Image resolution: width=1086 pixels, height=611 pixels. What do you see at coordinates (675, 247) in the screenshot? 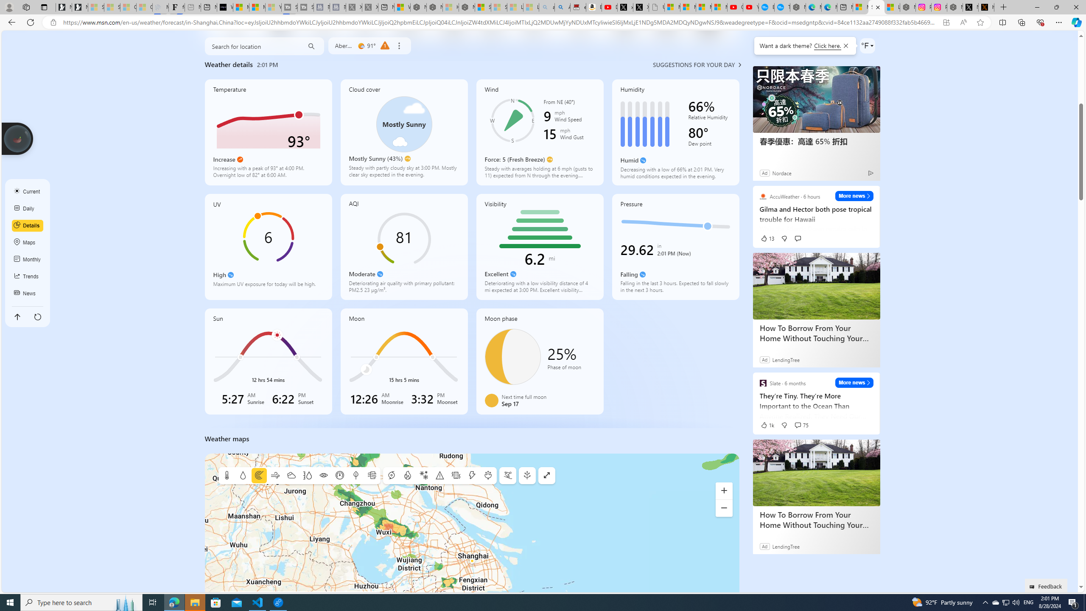
I see `Pressure` at bounding box center [675, 247].